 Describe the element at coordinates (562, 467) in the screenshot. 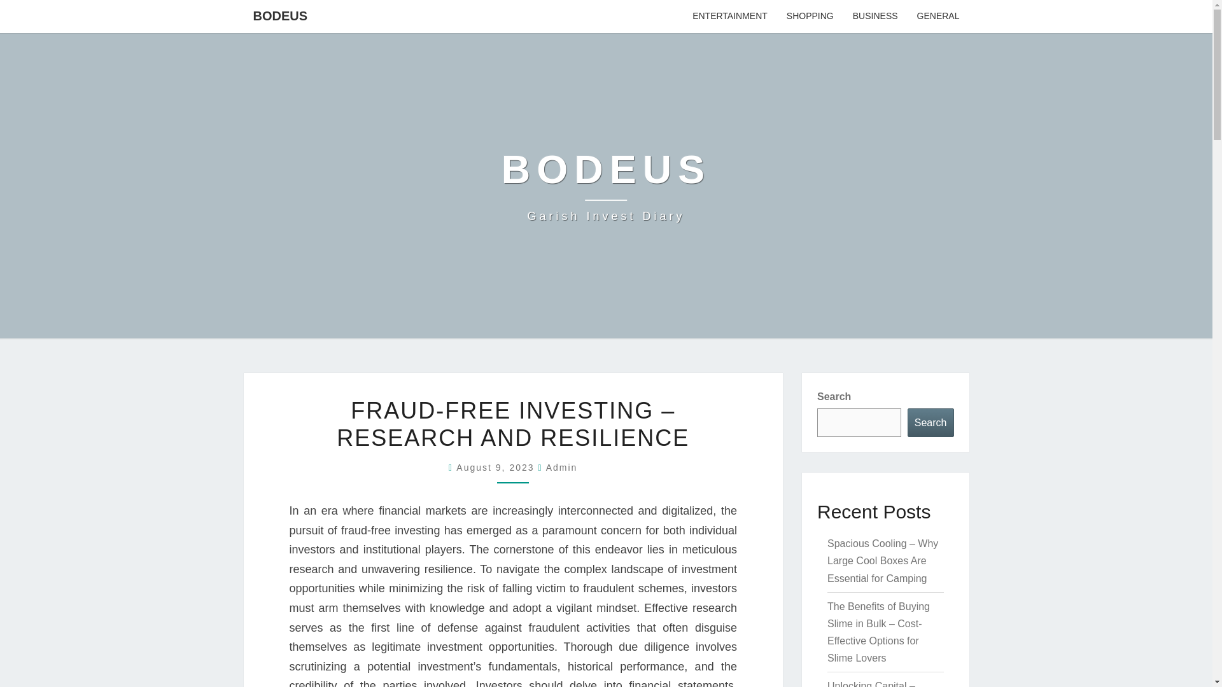

I see `August 9, 2023` at that location.